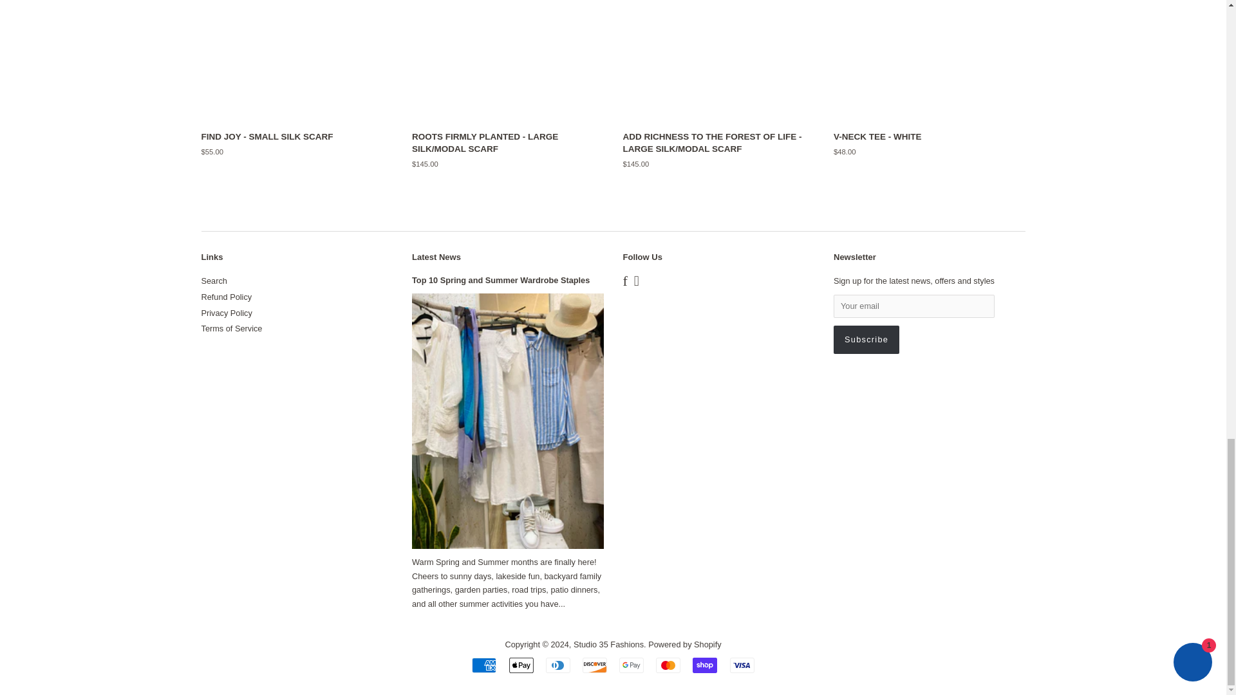 The width and height of the screenshot is (1236, 695). I want to click on Shop Pay, so click(704, 665).